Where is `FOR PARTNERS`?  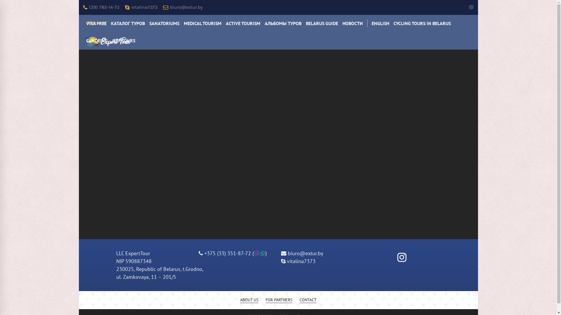 FOR PARTNERS is located at coordinates (279, 300).